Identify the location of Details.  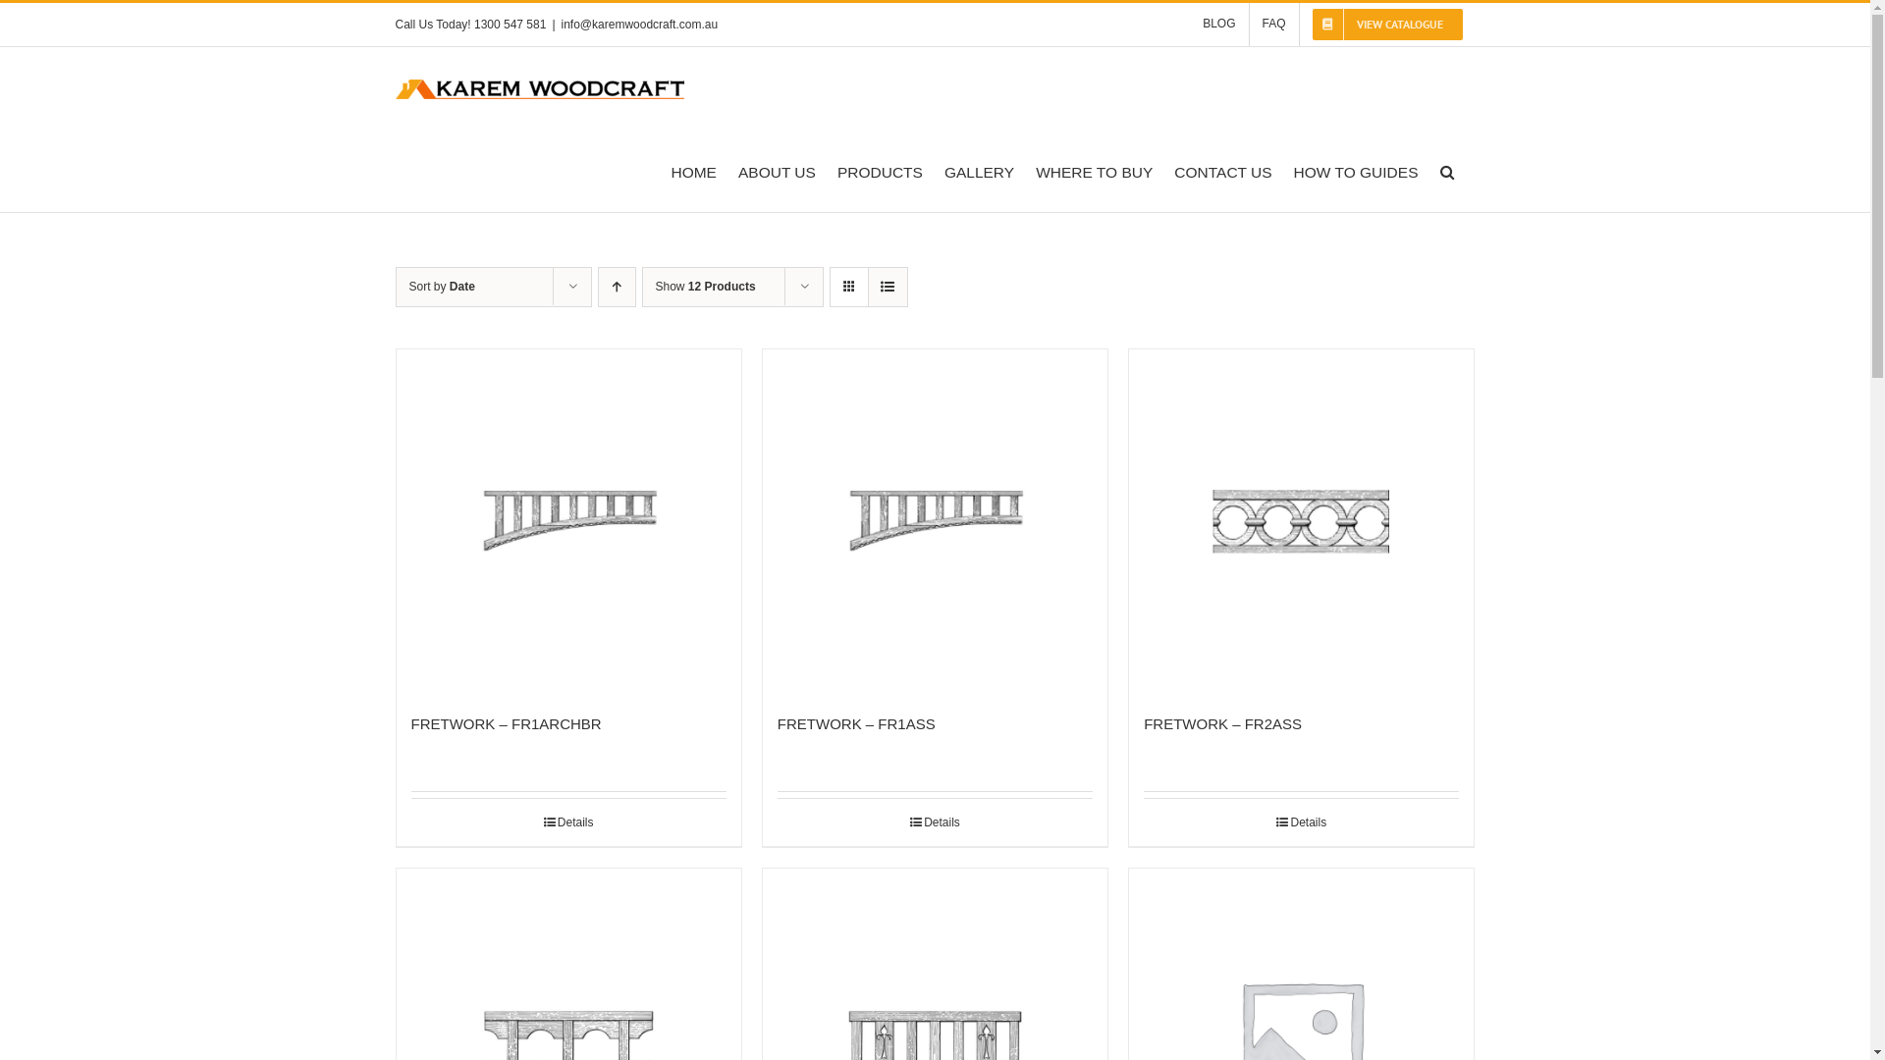
(935, 822).